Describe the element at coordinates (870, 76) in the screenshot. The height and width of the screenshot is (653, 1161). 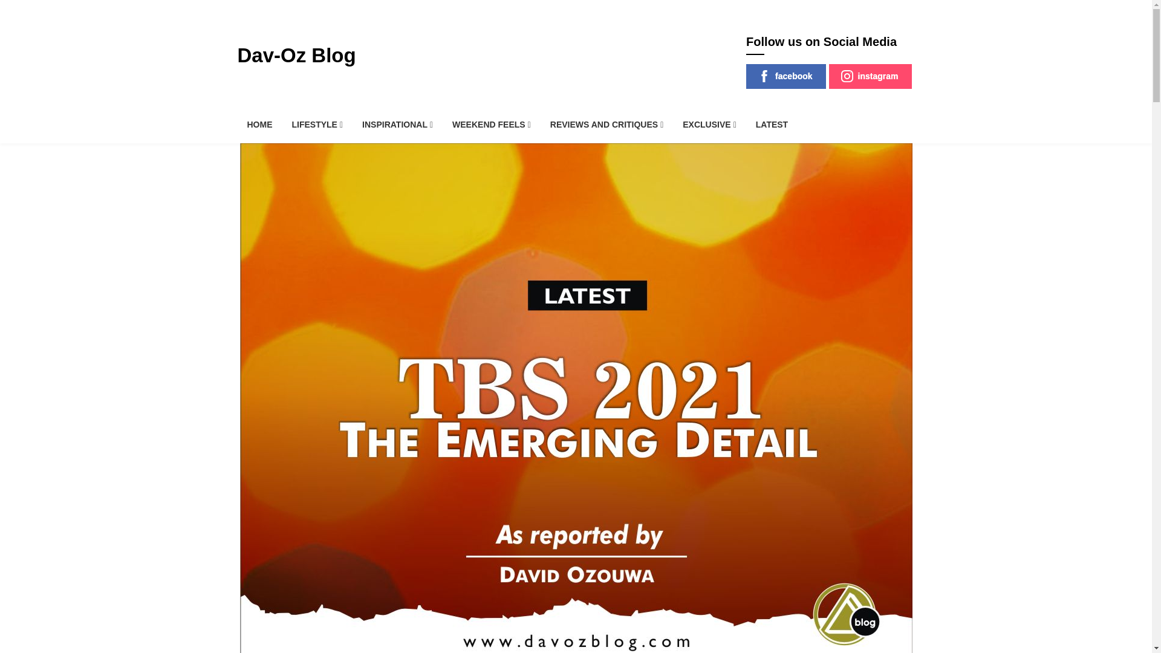
I see `instagram` at that location.